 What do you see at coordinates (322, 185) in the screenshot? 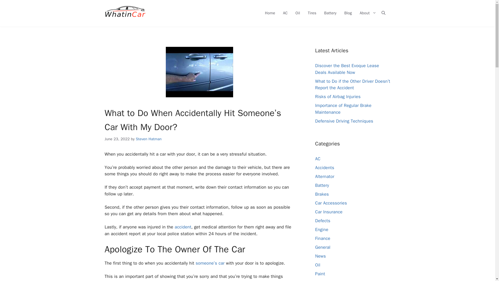
I see `Battery` at bounding box center [322, 185].